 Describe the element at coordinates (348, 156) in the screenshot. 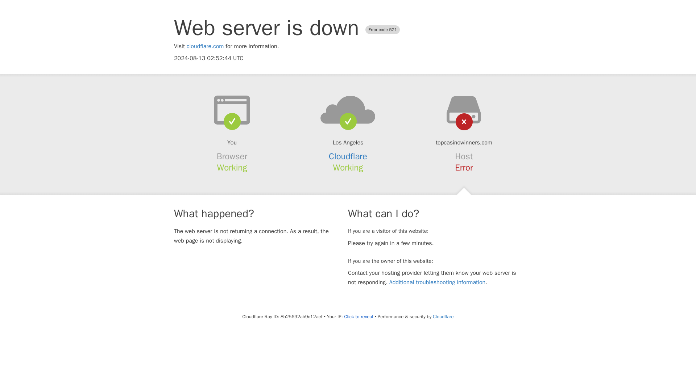

I see `Cloudflare` at that location.